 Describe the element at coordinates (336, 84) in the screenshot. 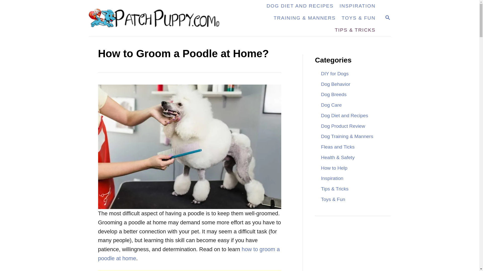

I see `INSPIRATION` at that location.